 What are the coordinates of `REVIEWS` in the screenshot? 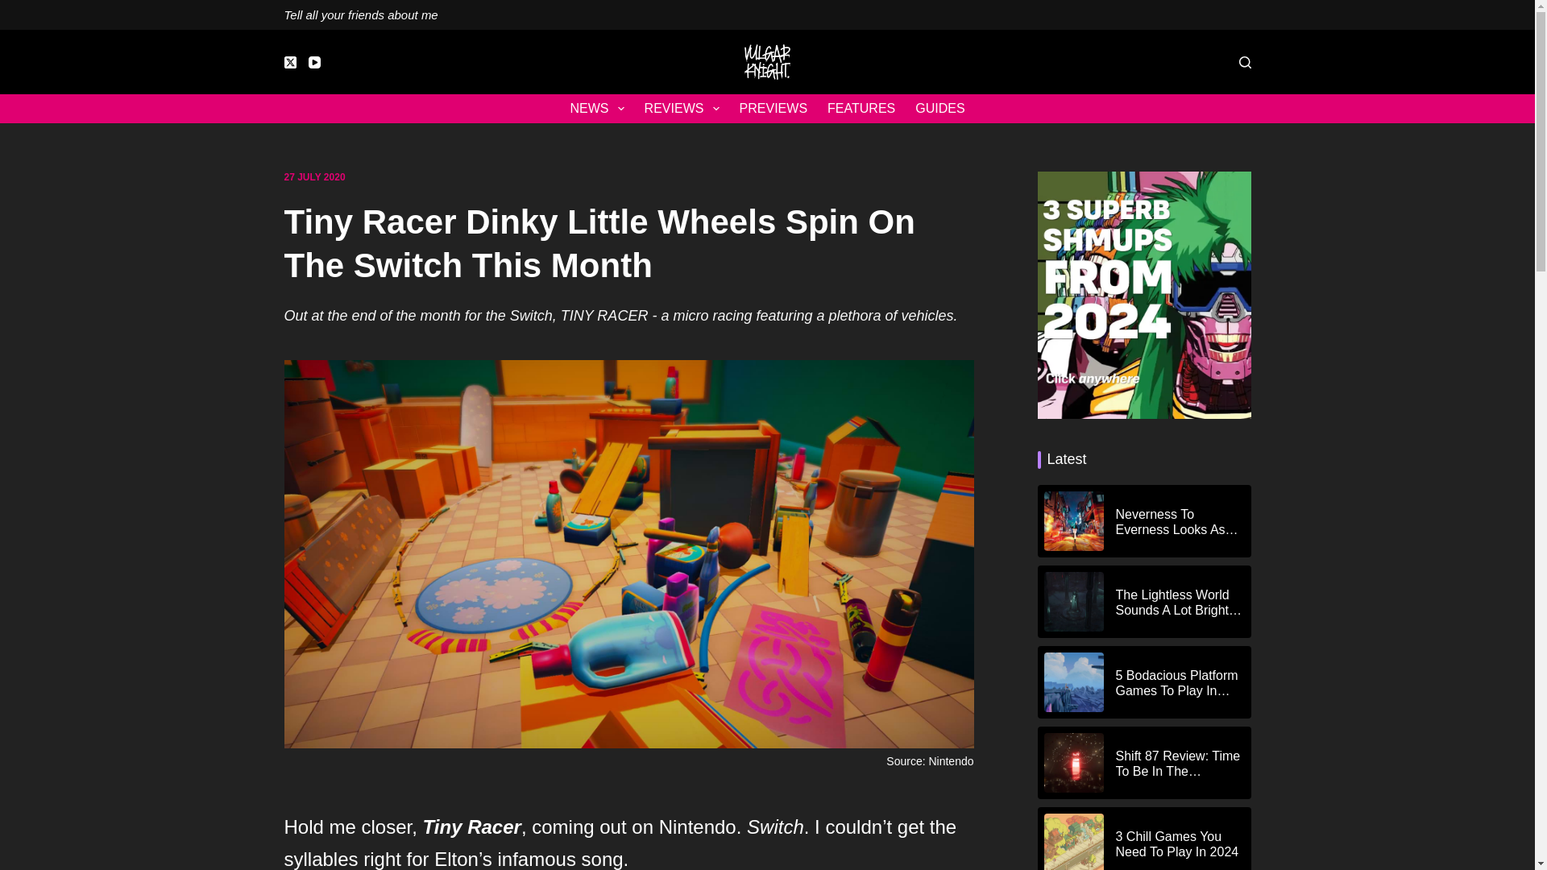 It's located at (682, 108).